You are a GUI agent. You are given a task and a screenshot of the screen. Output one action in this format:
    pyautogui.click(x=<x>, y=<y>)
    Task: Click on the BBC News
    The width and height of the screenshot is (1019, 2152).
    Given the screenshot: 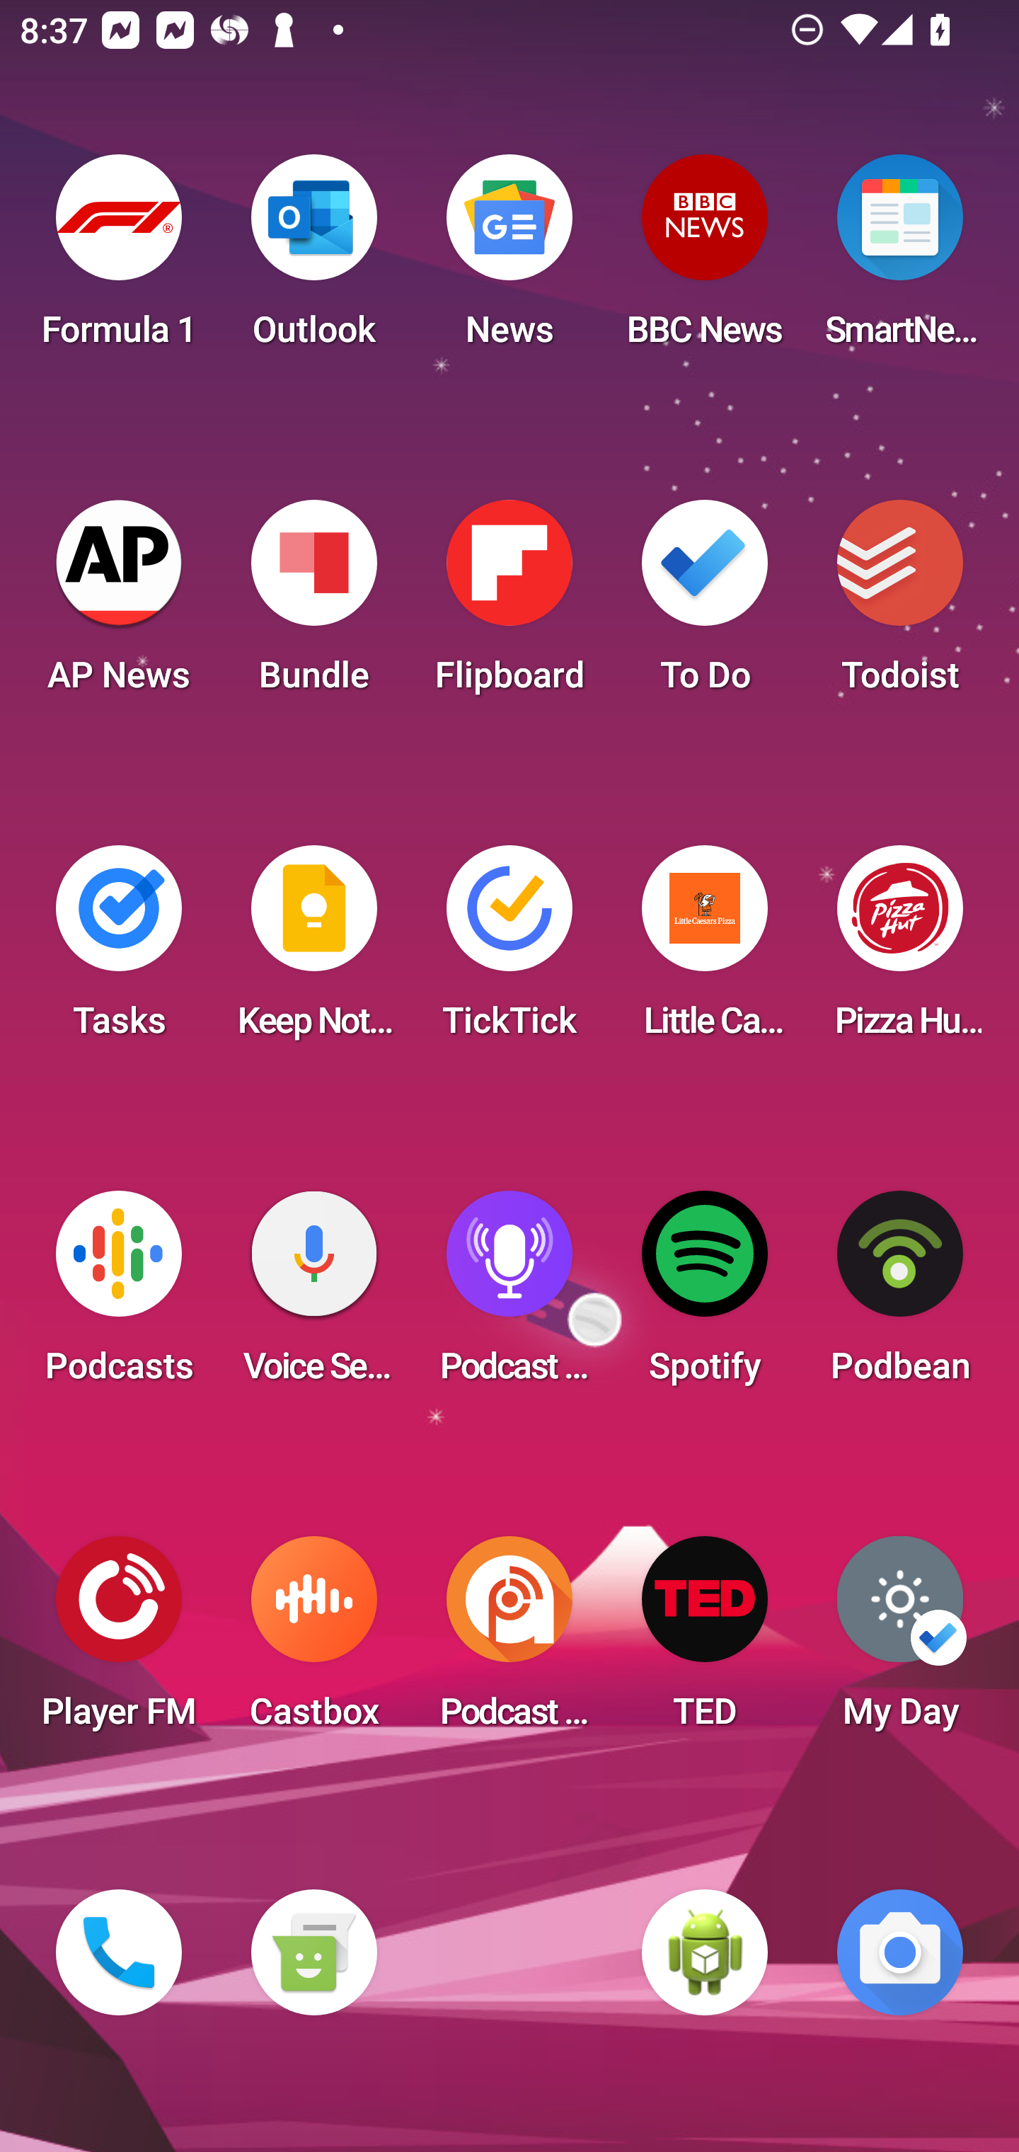 What is the action you would take?
    pyautogui.click(x=705, y=259)
    